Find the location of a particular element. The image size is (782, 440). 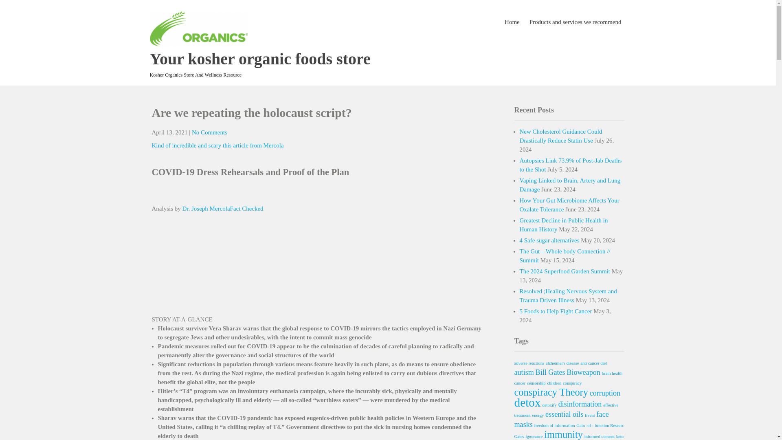

How Your Gut Microbiome Affects Your Oxalate Tolerance is located at coordinates (569, 205).